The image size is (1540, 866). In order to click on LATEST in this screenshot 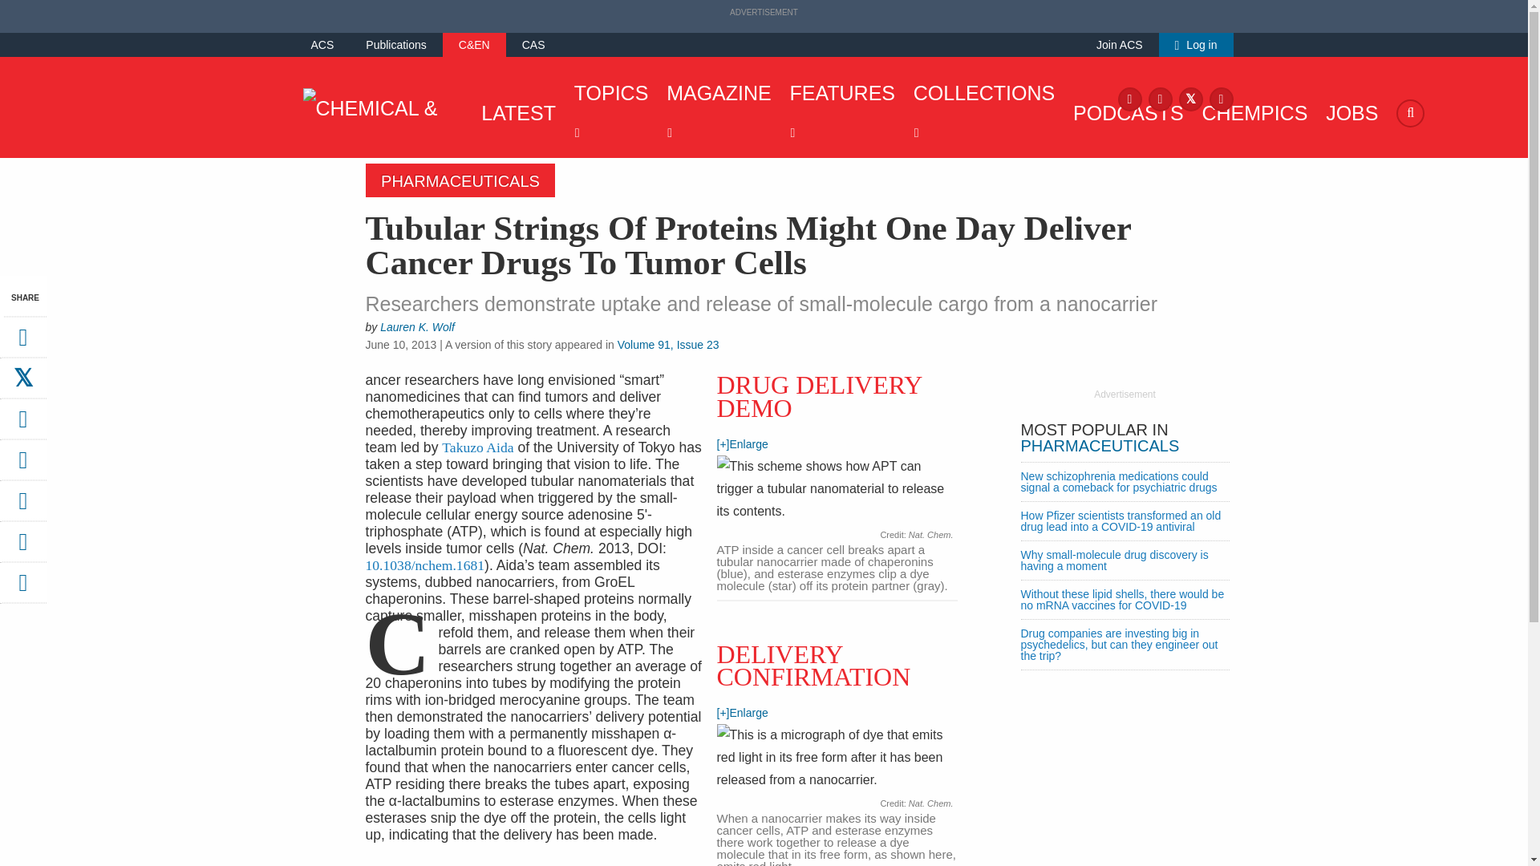, I will do `click(514, 112)`.